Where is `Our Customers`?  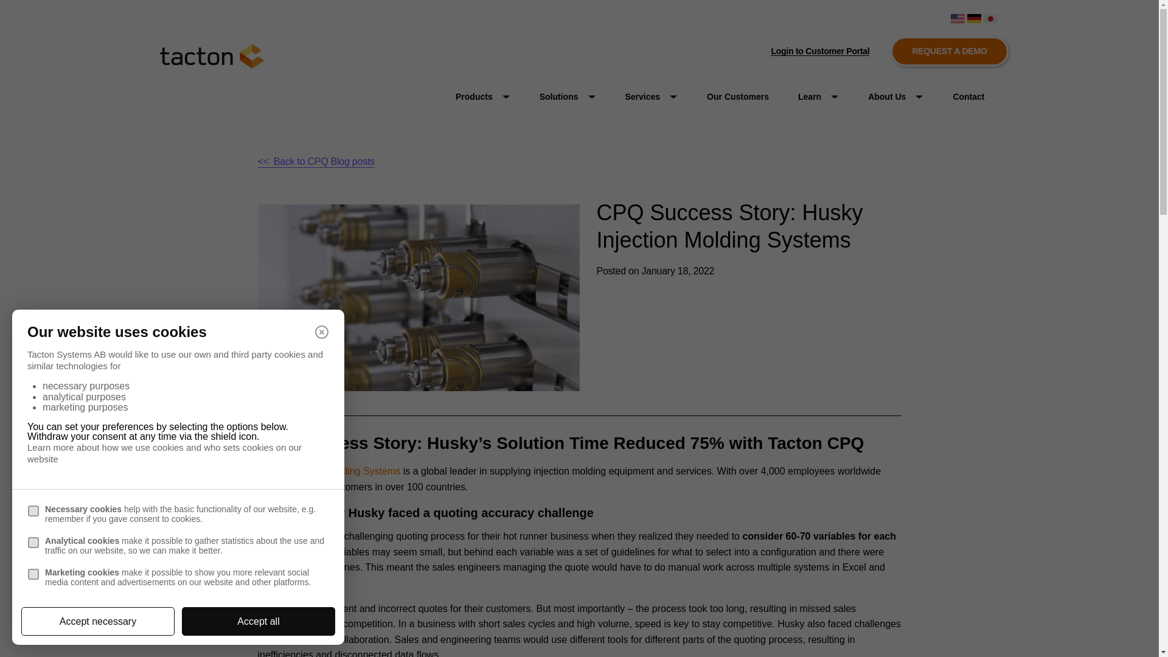 Our Customers is located at coordinates (738, 97).